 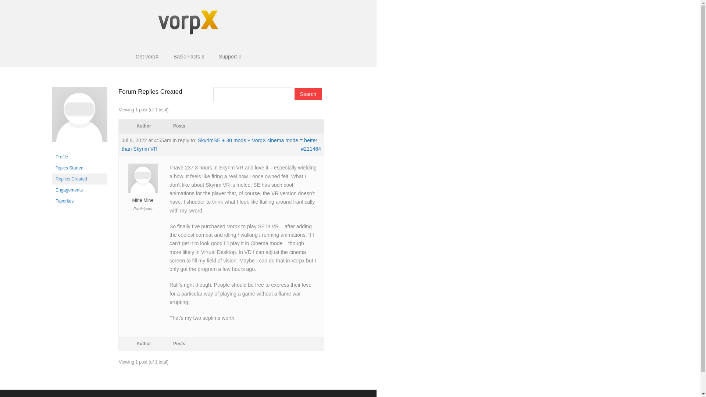 What do you see at coordinates (79, 179) in the screenshot?
I see `Replies Created` at bounding box center [79, 179].